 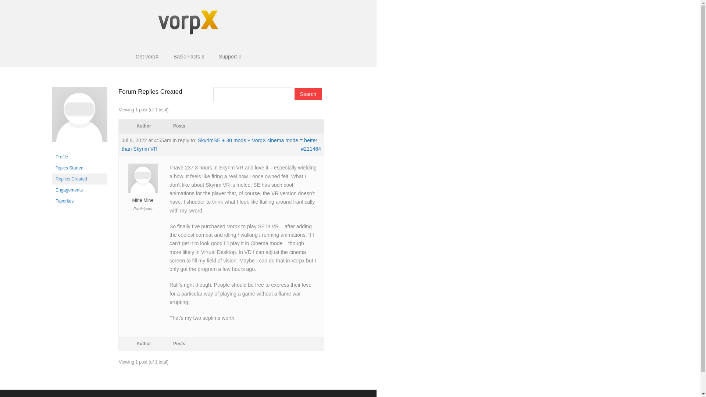 What do you see at coordinates (79, 179) in the screenshot?
I see `Replies Created` at bounding box center [79, 179].